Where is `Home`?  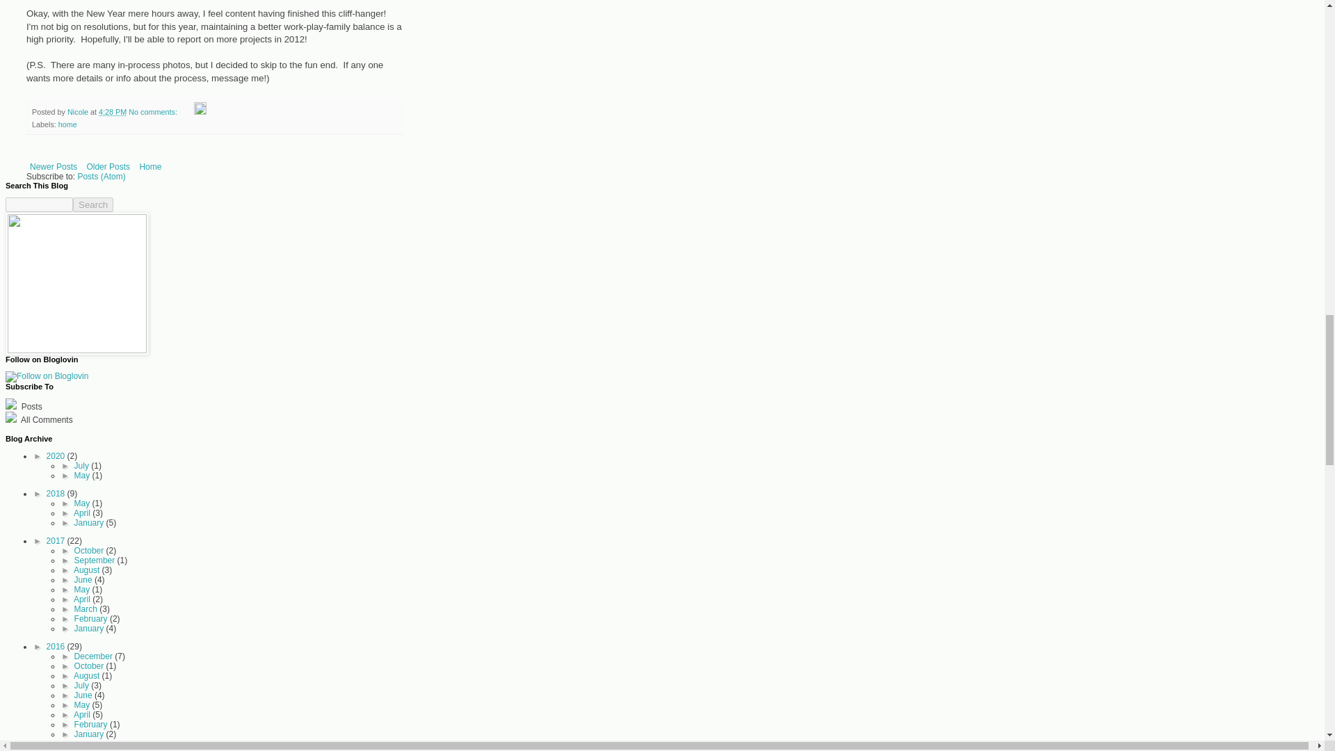 Home is located at coordinates (150, 166).